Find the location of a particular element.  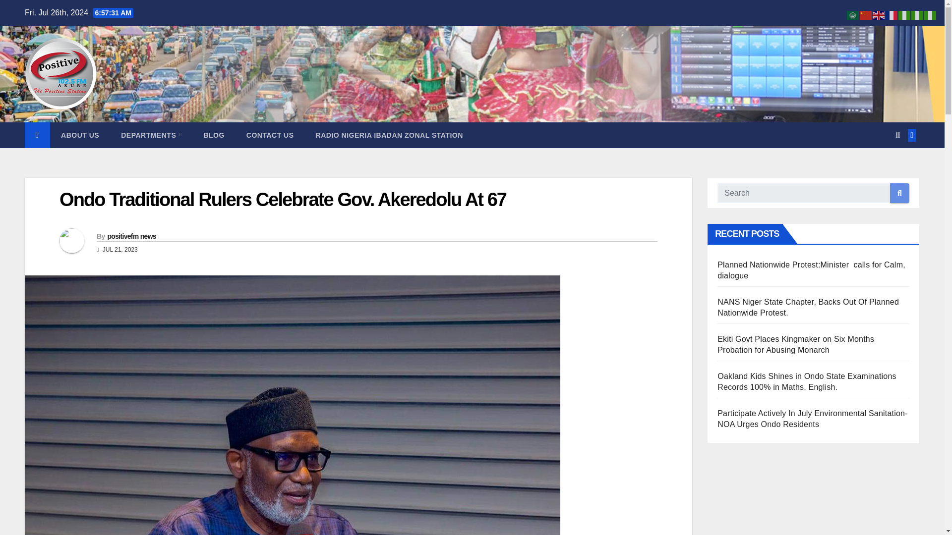

DEPARTMENTS is located at coordinates (151, 135).